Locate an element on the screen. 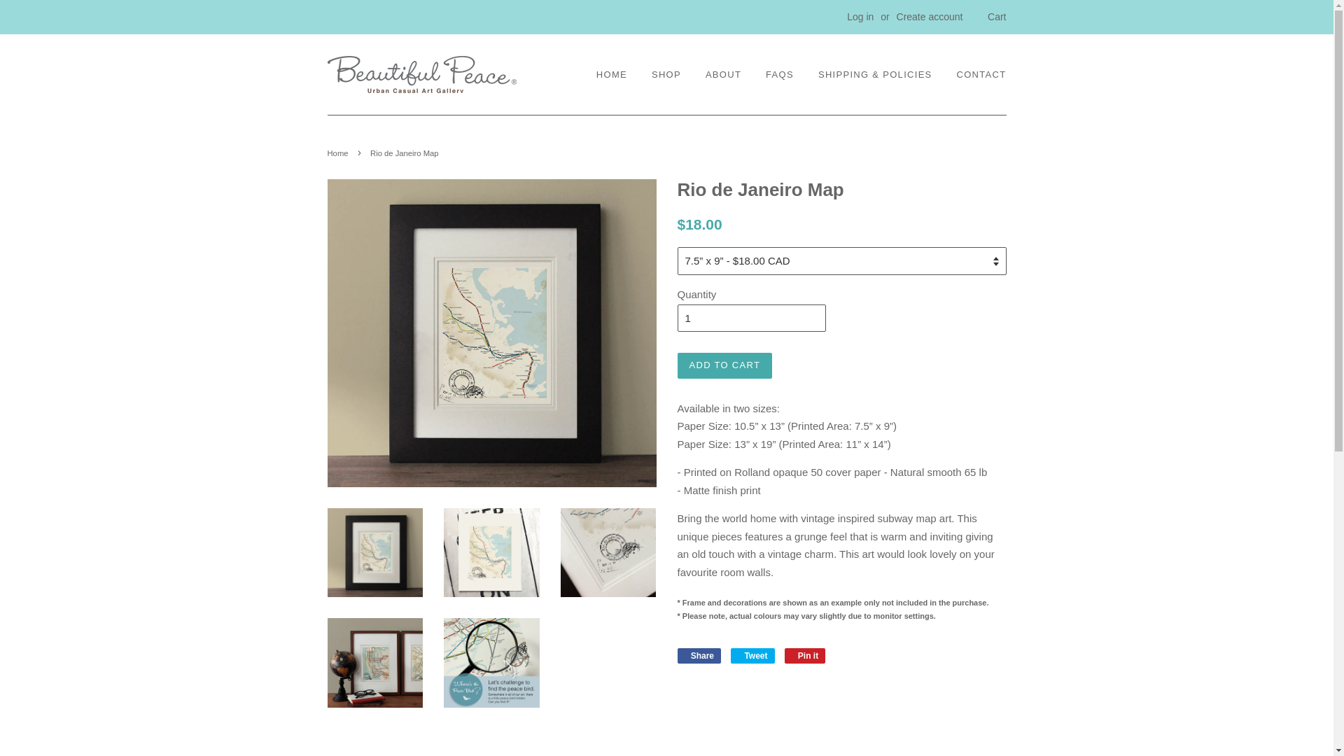 Image resolution: width=1344 pixels, height=756 pixels. Pin it
Pin on Pinterest is located at coordinates (805, 656).